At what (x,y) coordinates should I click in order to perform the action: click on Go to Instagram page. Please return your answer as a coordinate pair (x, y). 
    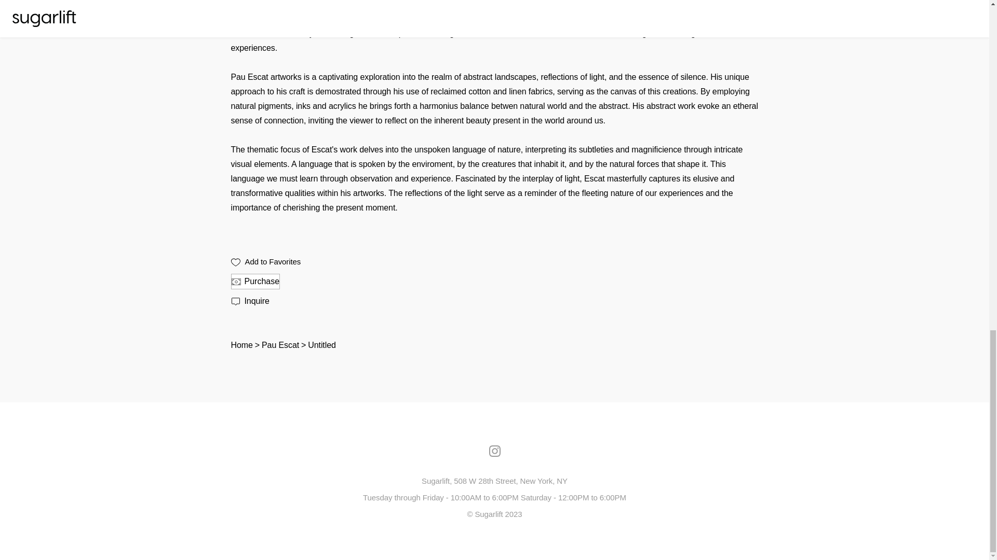
    Looking at the image, I should click on (494, 450).